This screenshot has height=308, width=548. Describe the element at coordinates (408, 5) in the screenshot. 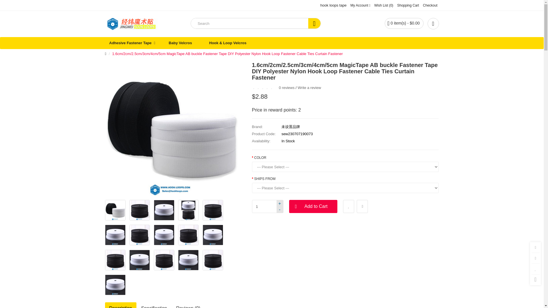

I see `Shopping Cart` at that location.